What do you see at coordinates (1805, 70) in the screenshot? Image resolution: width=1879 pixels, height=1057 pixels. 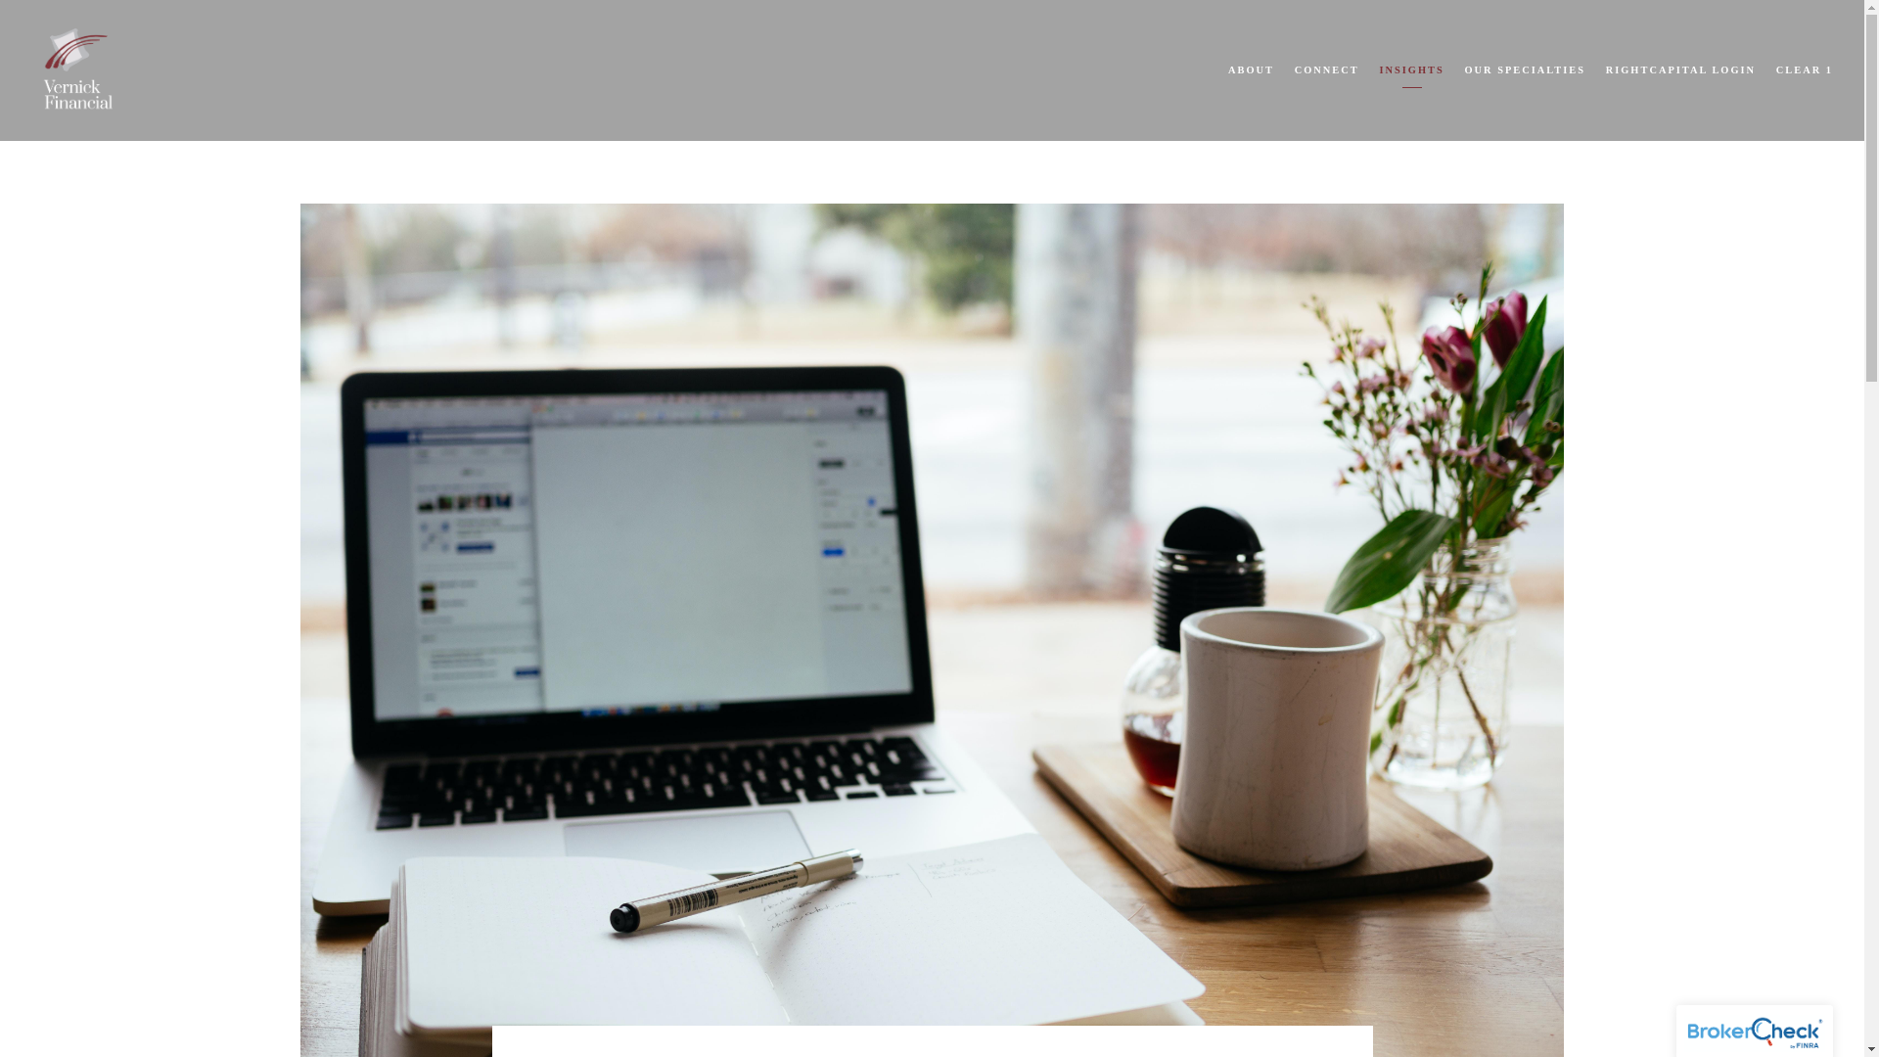 I see `CLEAR 1` at bounding box center [1805, 70].